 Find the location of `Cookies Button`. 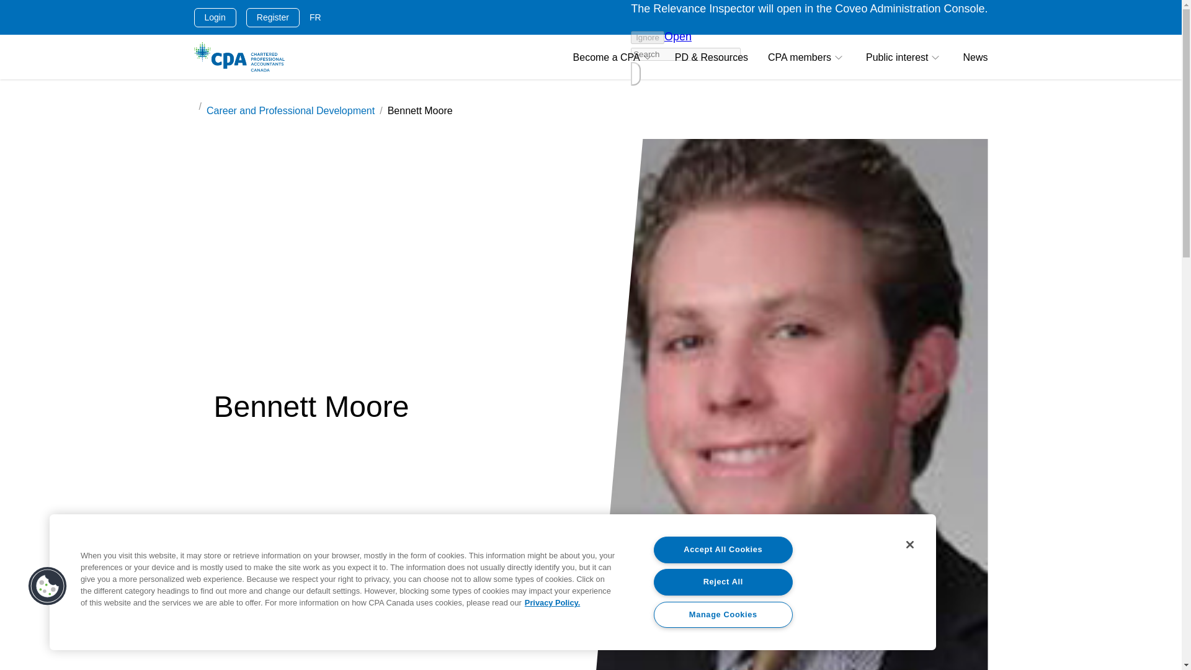

Cookies Button is located at coordinates (47, 586).